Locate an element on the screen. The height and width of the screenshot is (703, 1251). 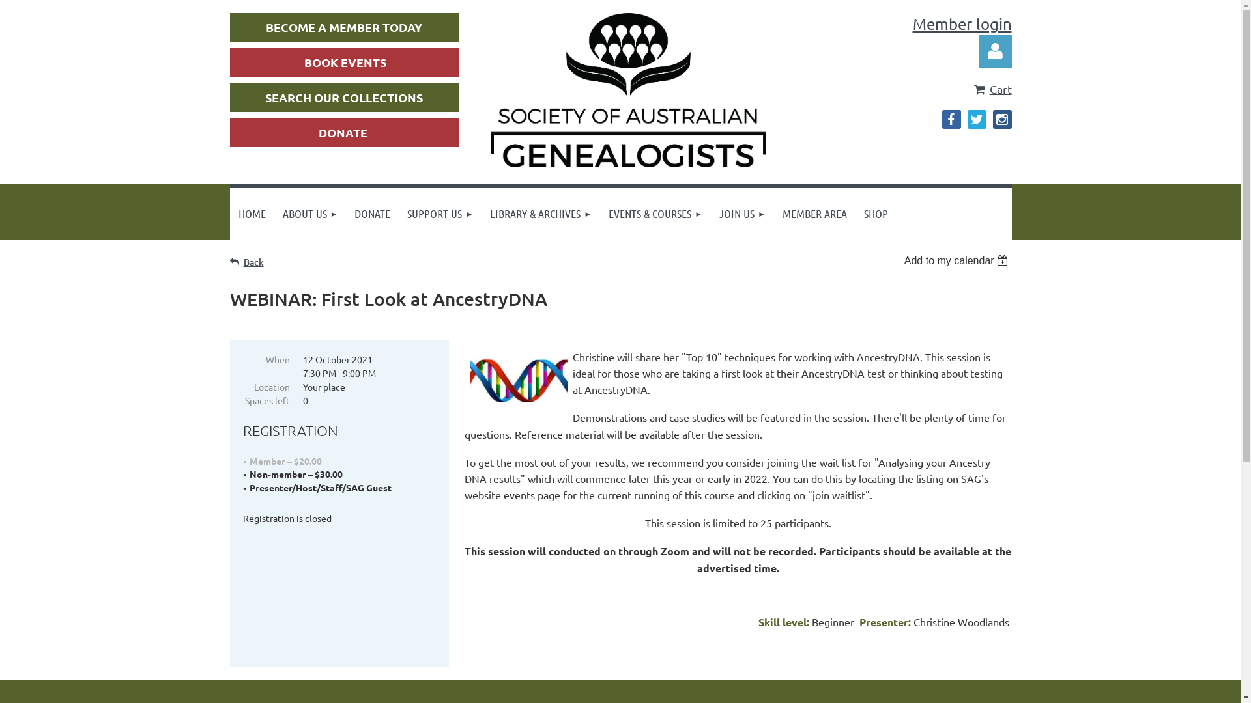
SUPPORT US is located at coordinates (440, 214).